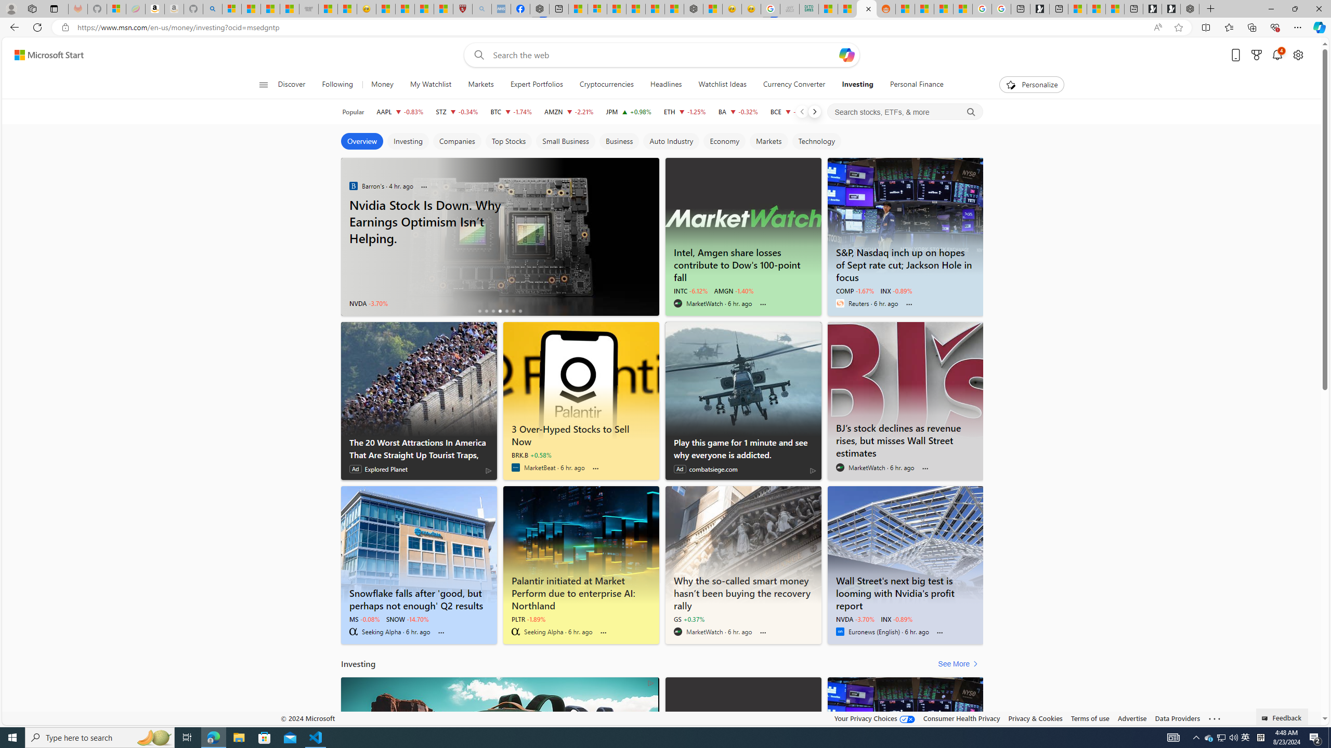 Image resolution: width=1331 pixels, height=748 pixels. What do you see at coordinates (912, 85) in the screenshot?
I see `Personal Finance` at bounding box center [912, 85].